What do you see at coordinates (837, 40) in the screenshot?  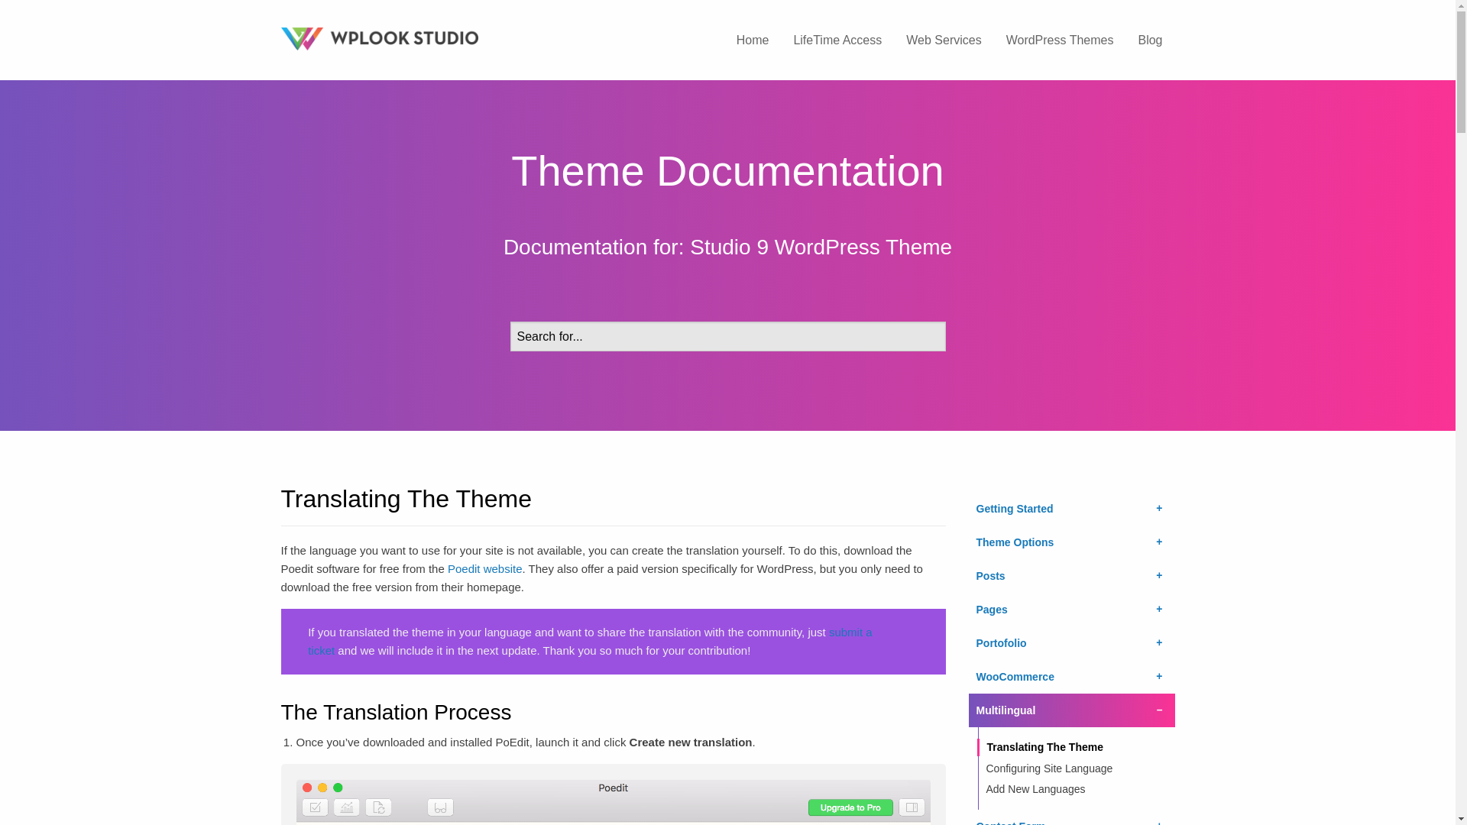 I see `LifeTime Access` at bounding box center [837, 40].